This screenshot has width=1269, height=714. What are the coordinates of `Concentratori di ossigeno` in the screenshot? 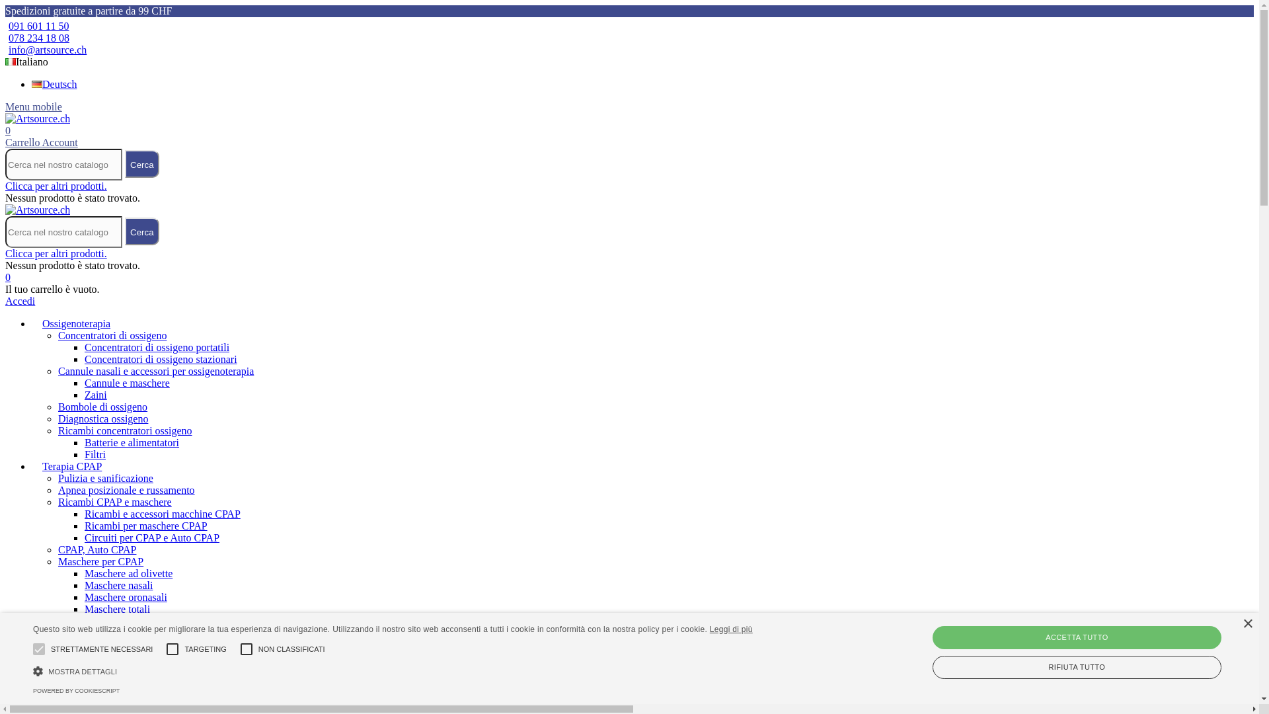 It's located at (112, 336).